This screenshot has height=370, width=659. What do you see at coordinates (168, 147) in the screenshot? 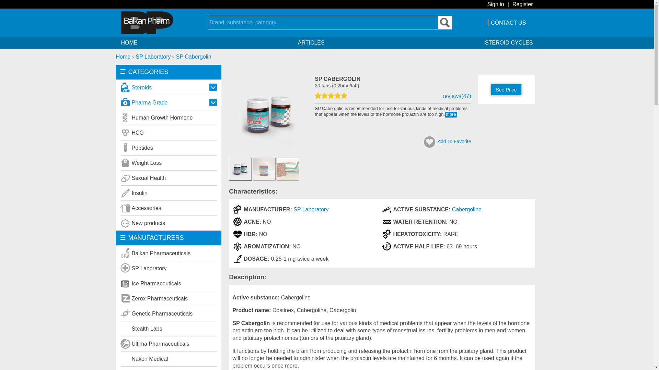
I see `Peptides` at bounding box center [168, 147].